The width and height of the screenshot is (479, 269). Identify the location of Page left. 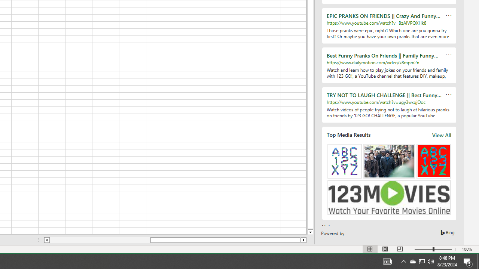
(478, 262).